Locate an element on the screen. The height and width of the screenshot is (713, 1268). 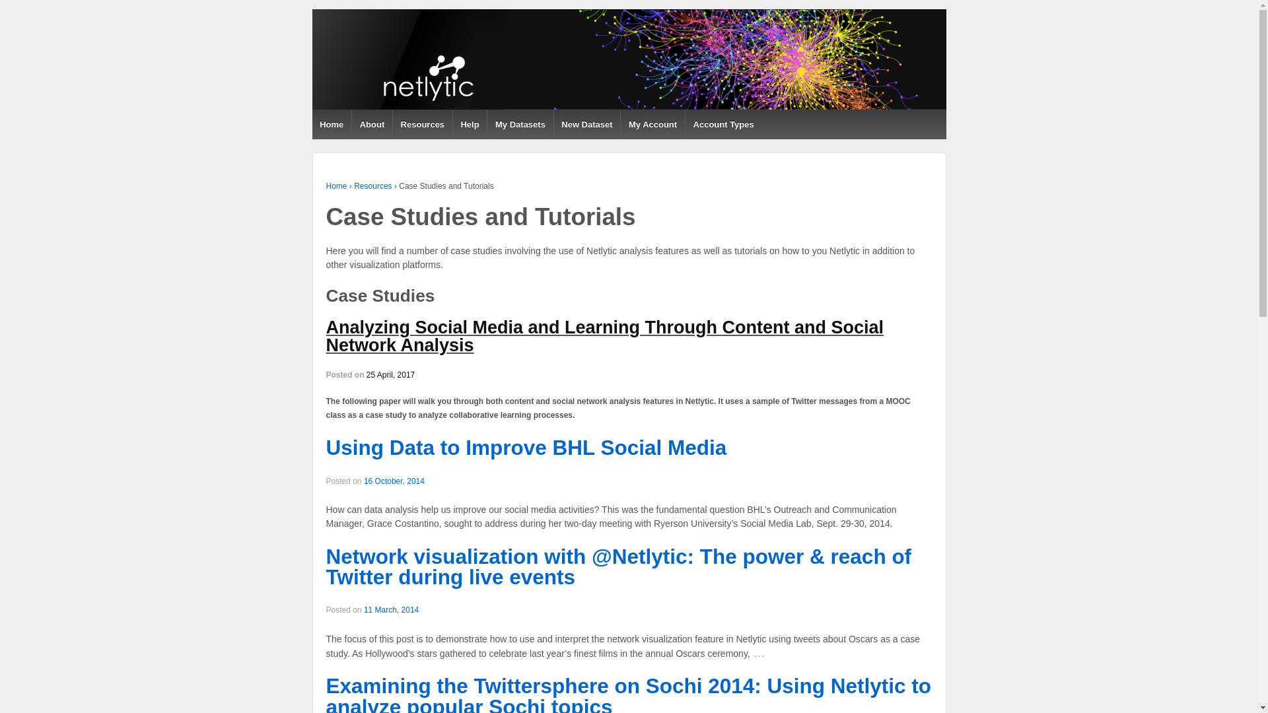
Home is located at coordinates (337, 186).